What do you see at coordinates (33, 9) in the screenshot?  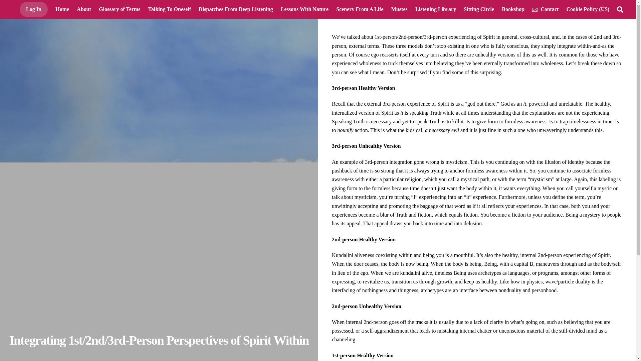 I see `Log In` at bounding box center [33, 9].